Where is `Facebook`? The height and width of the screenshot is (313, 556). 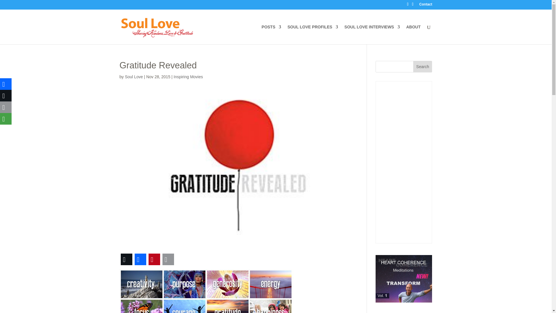
Facebook is located at coordinates (140, 259).